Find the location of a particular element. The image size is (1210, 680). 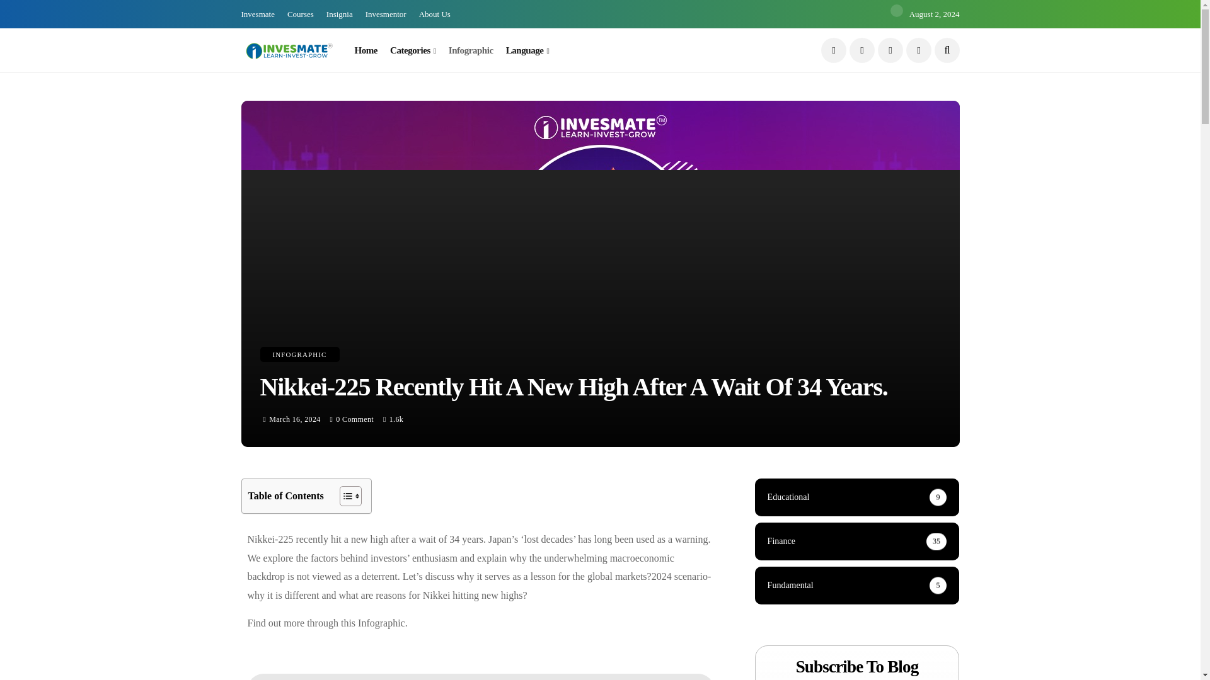

Infographic is located at coordinates (471, 50).